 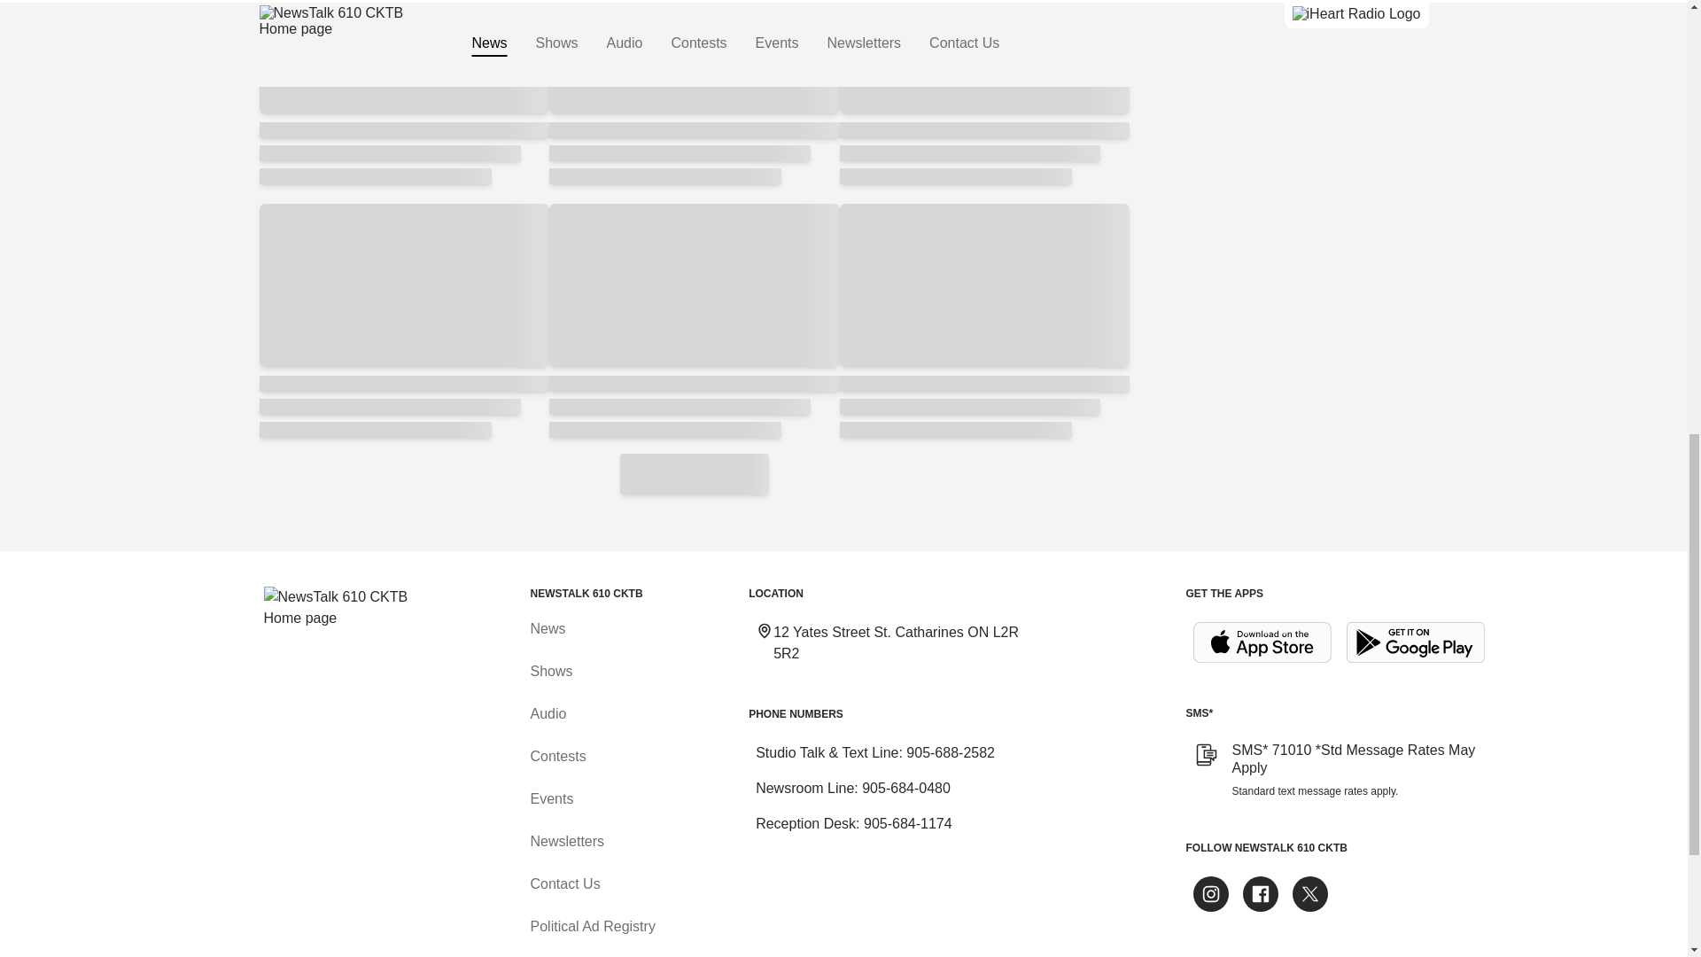 I want to click on Contact Us, so click(x=564, y=883).